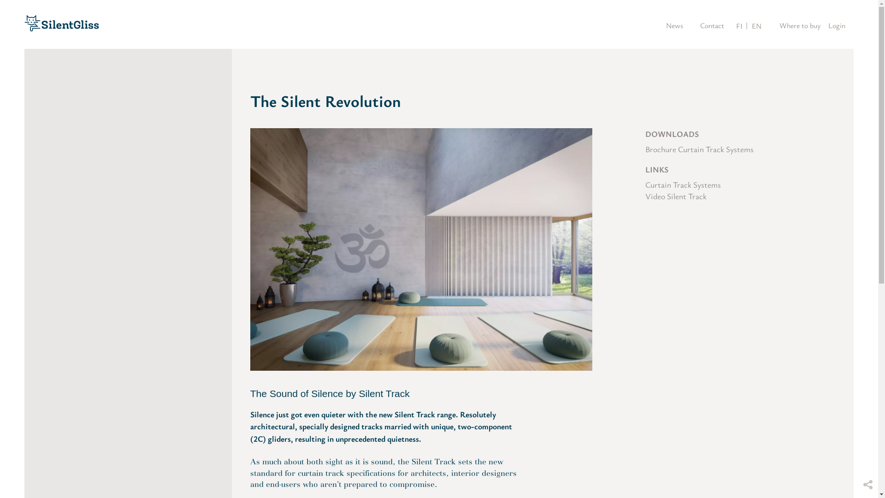 The image size is (885, 498). I want to click on Finnish, so click(739, 26).